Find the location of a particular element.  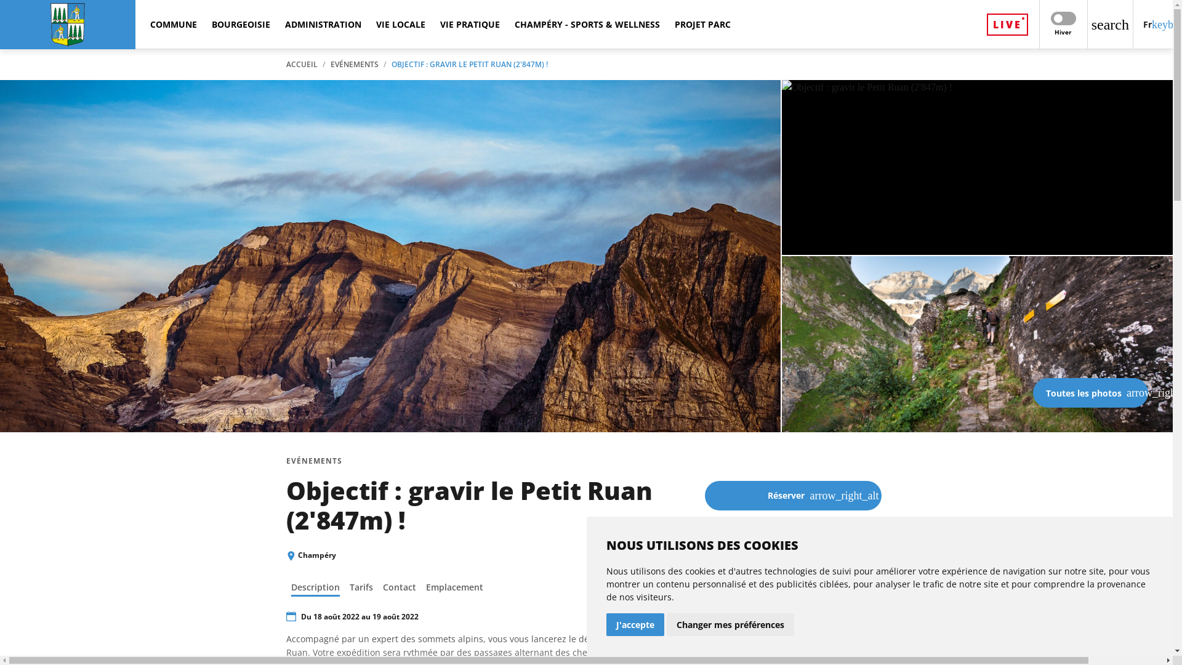

J'accepte is located at coordinates (634, 624).